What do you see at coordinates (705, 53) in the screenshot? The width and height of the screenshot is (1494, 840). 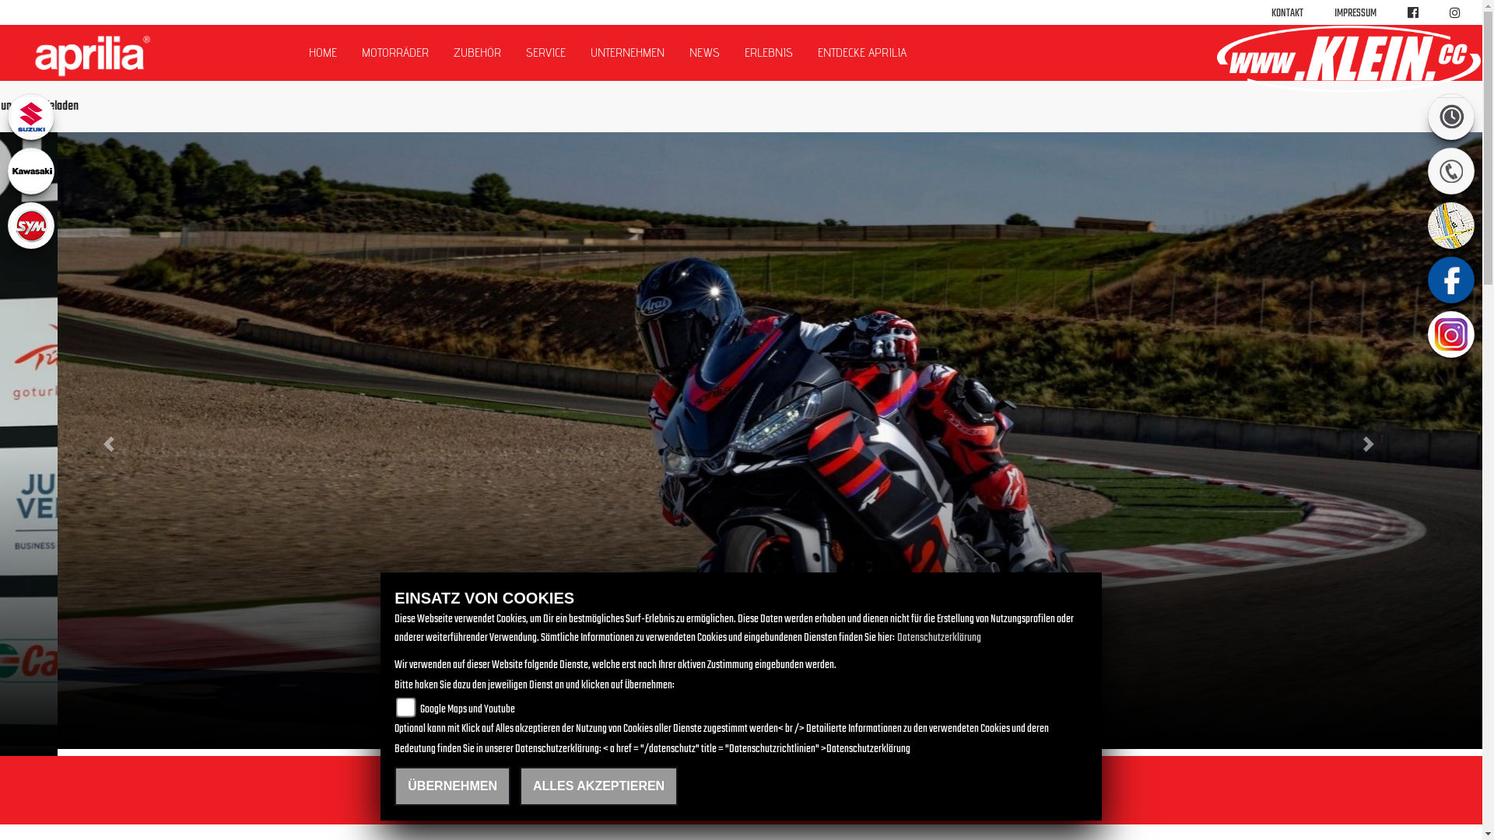 I see `NEWS` at bounding box center [705, 53].